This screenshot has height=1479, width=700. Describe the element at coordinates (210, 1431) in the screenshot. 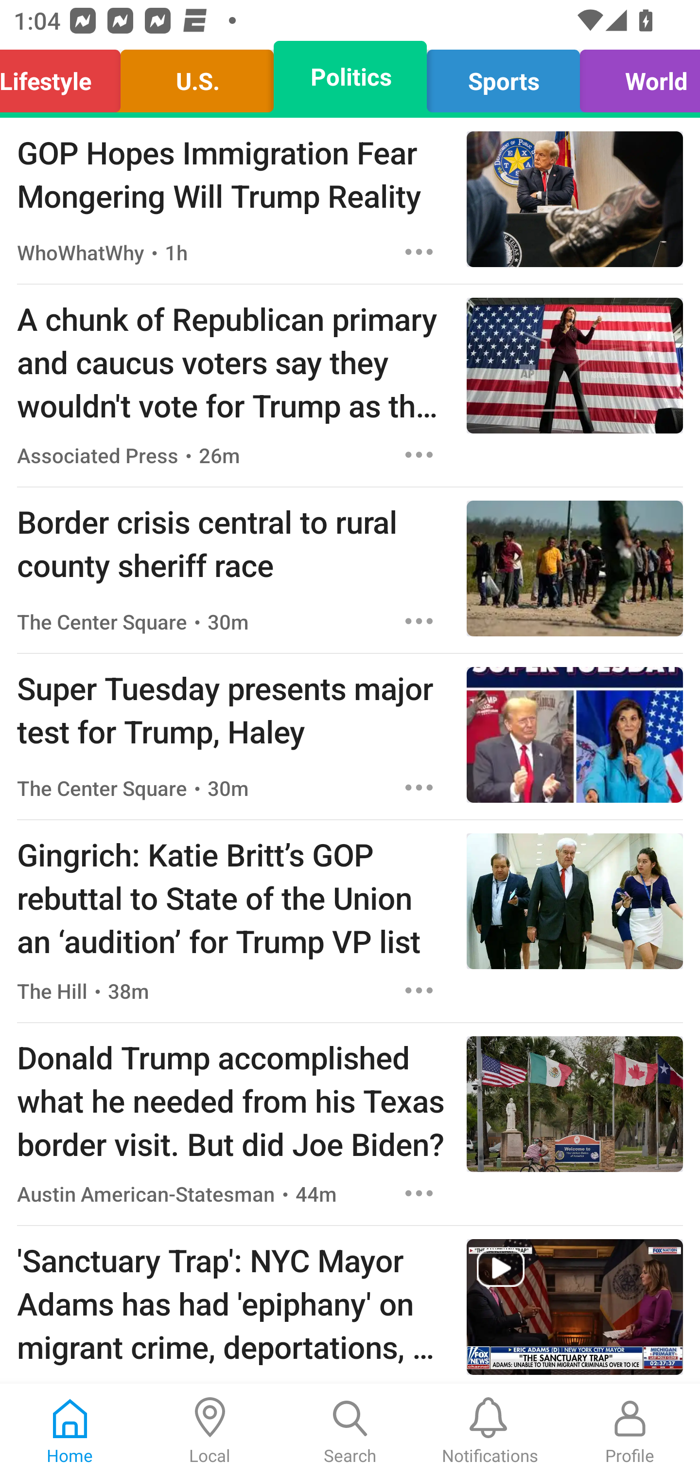

I see `Local` at that location.